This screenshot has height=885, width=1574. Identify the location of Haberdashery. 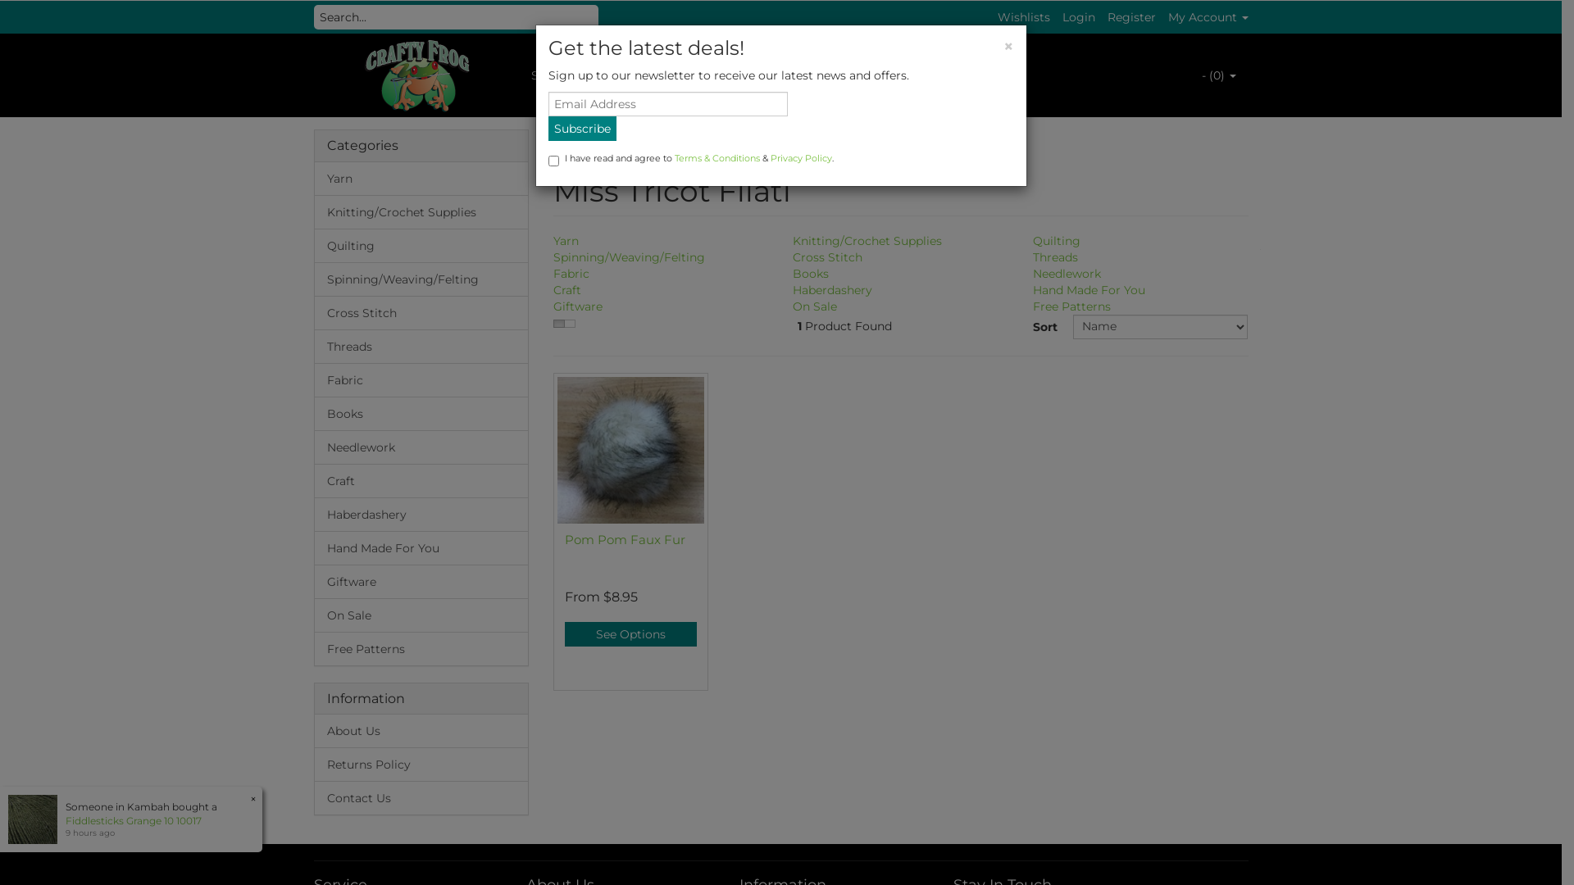
(833, 290).